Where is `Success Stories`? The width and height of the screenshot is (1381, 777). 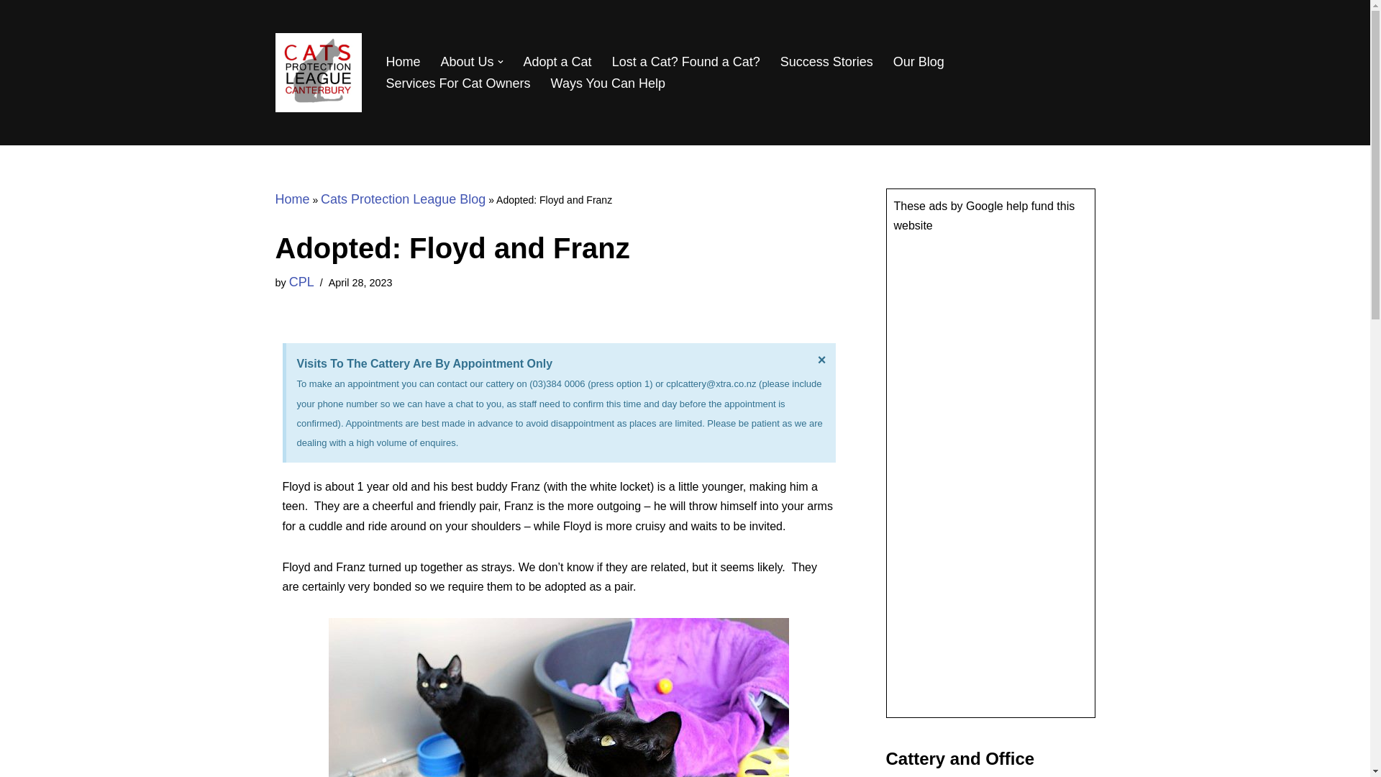 Success Stories is located at coordinates (826, 62).